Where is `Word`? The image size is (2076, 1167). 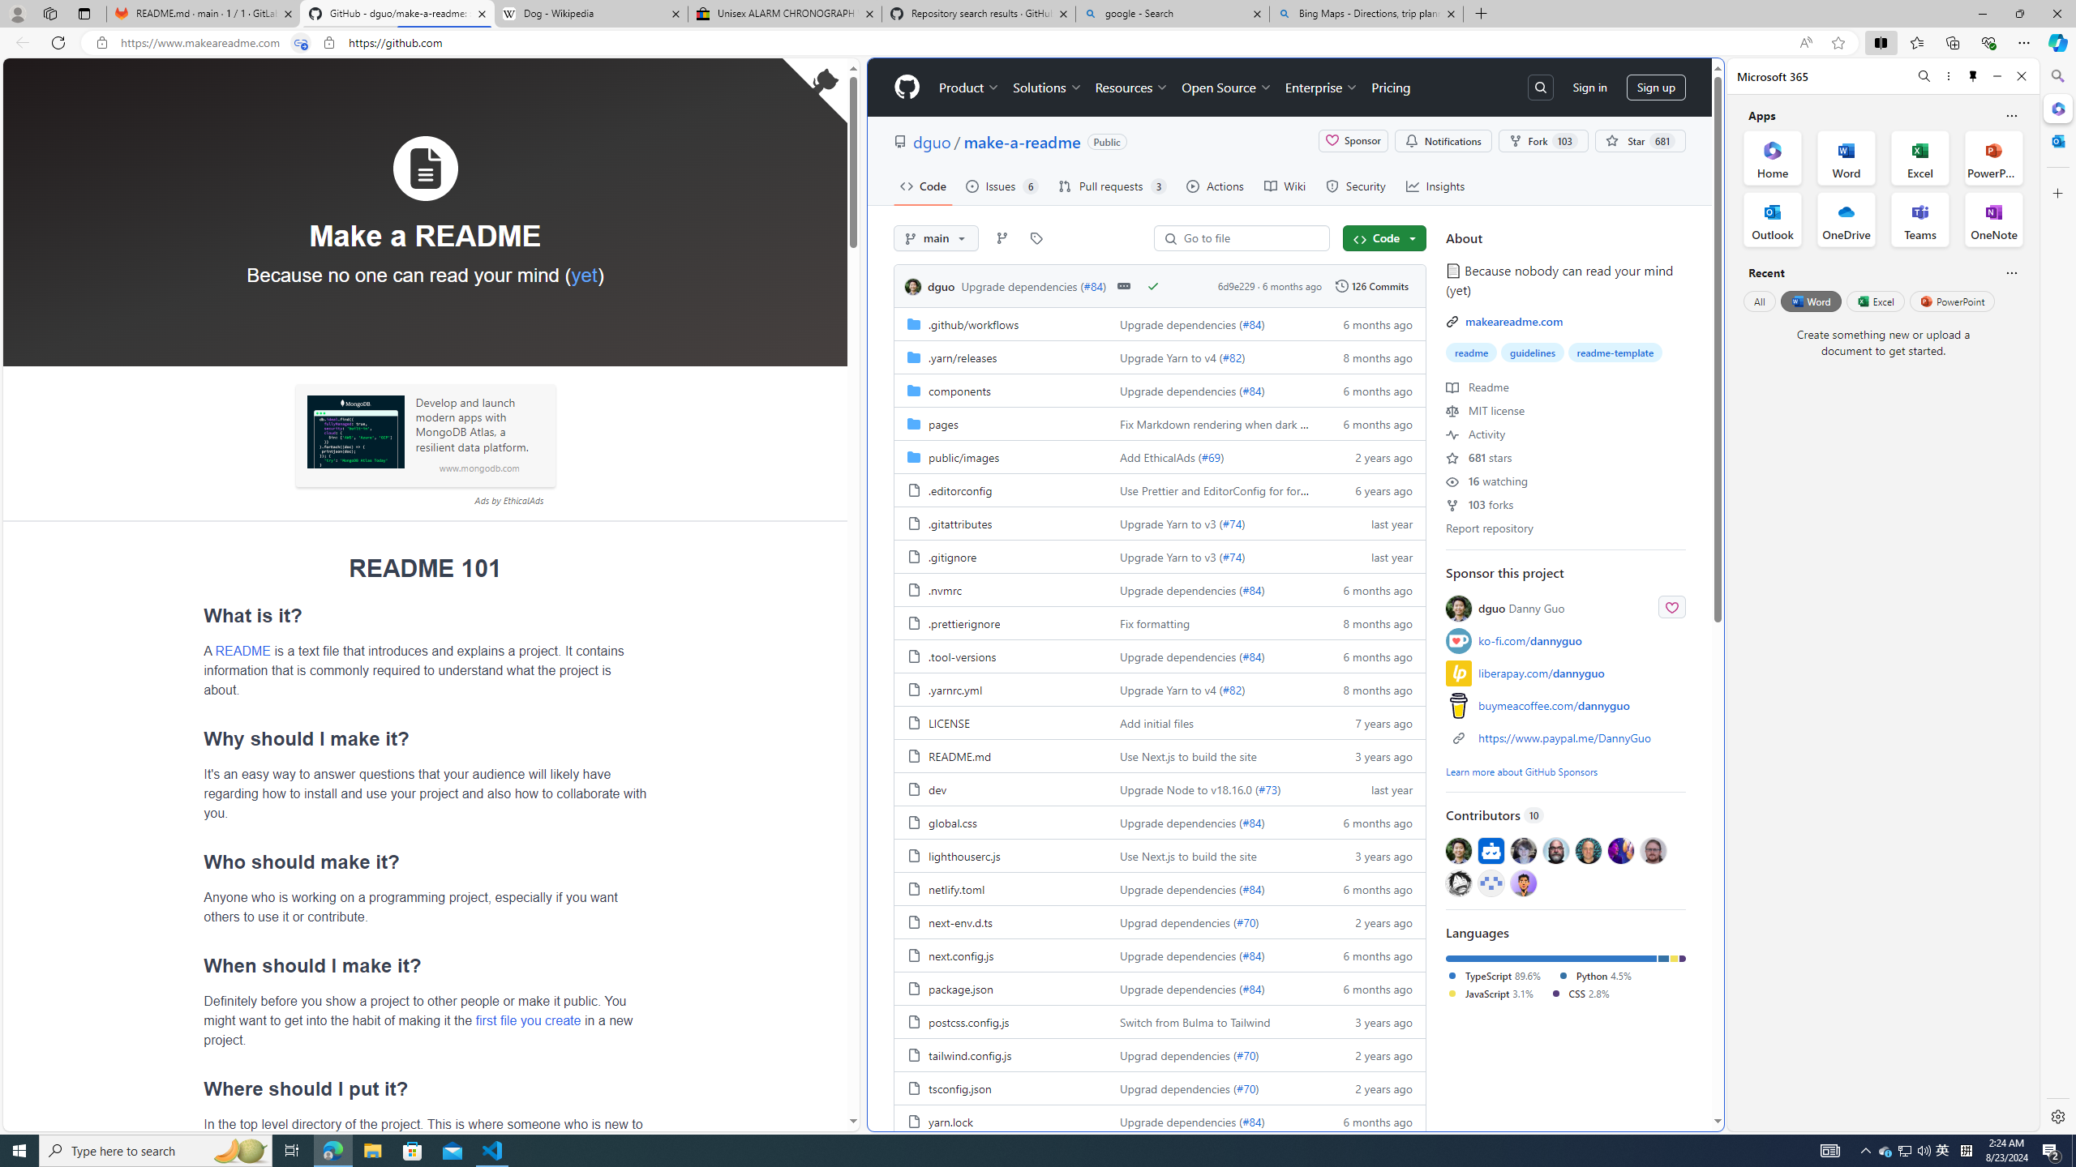
Word is located at coordinates (1810, 301).